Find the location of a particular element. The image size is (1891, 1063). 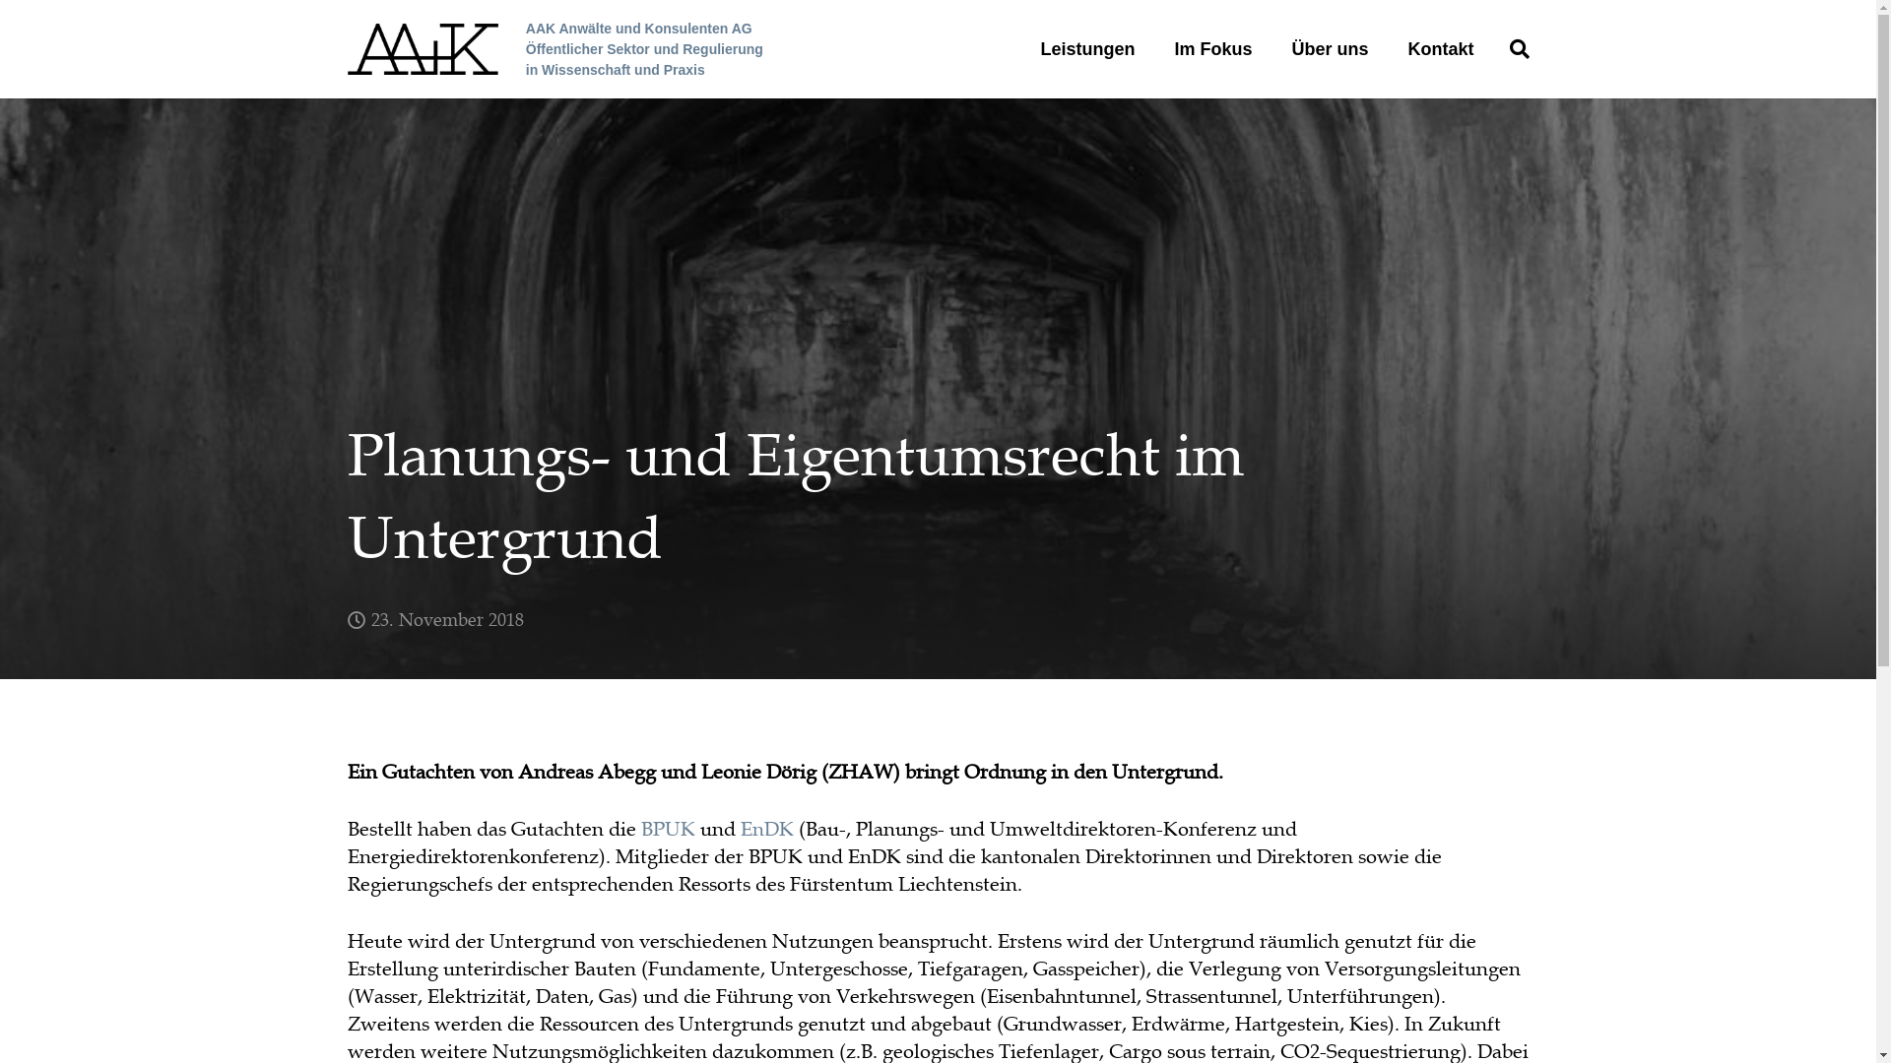

Kontakt is located at coordinates (1442, 49).